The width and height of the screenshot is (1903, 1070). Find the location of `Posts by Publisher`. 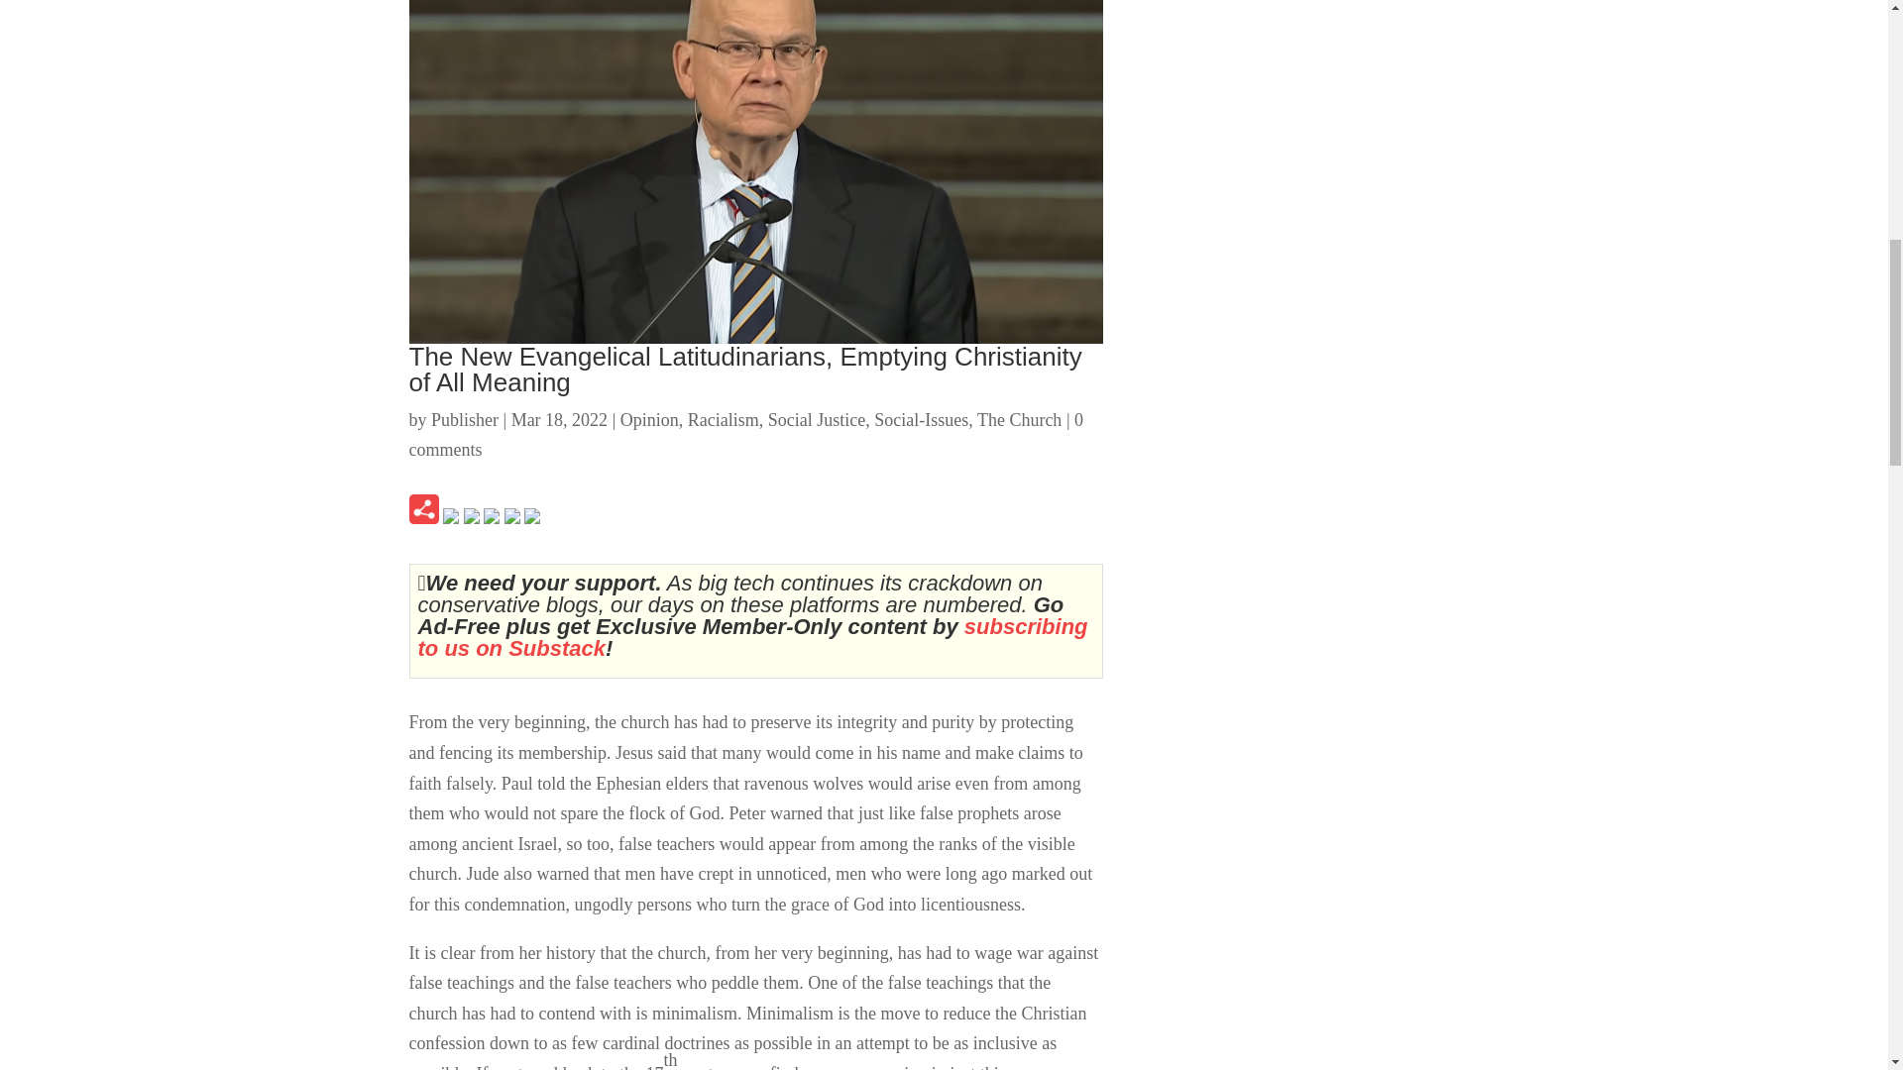

Posts by Publisher is located at coordinates (465, 420).